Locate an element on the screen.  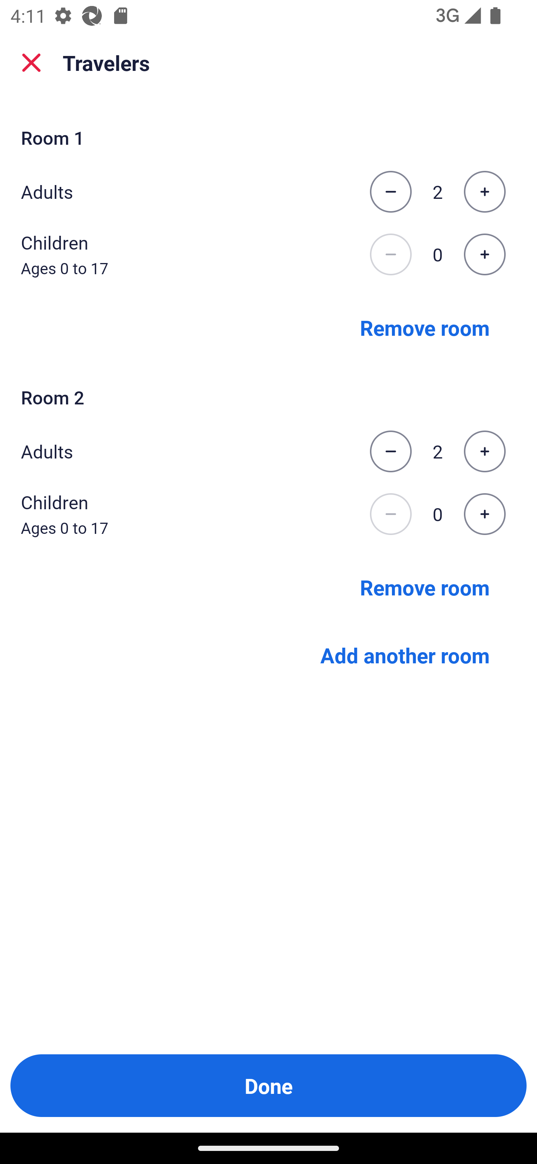
Remove room is located at coordinates (425, 587).